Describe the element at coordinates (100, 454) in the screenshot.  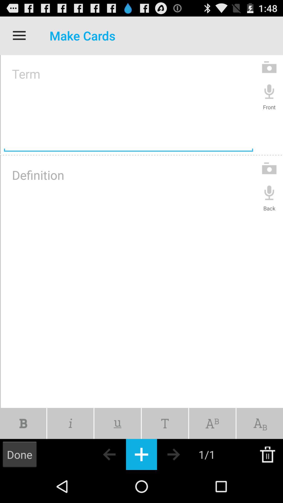
I see `go back` at that location.